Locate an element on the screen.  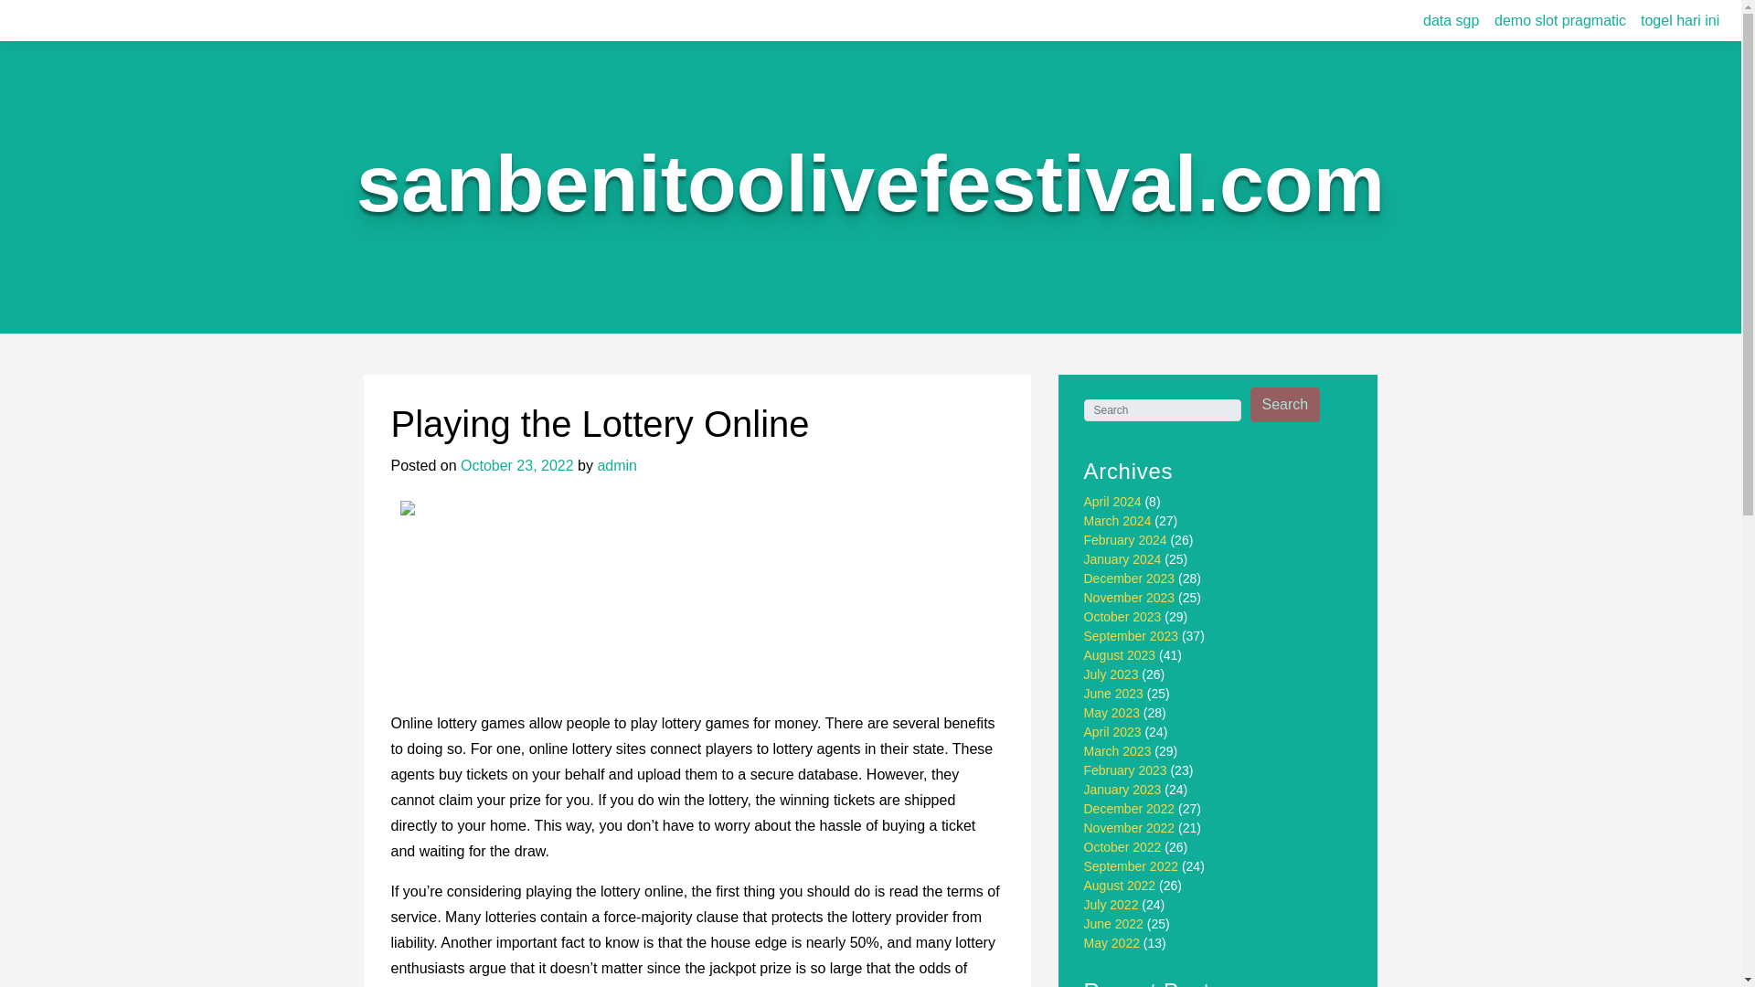
November 2023 is located at coordinates (1130, 598).